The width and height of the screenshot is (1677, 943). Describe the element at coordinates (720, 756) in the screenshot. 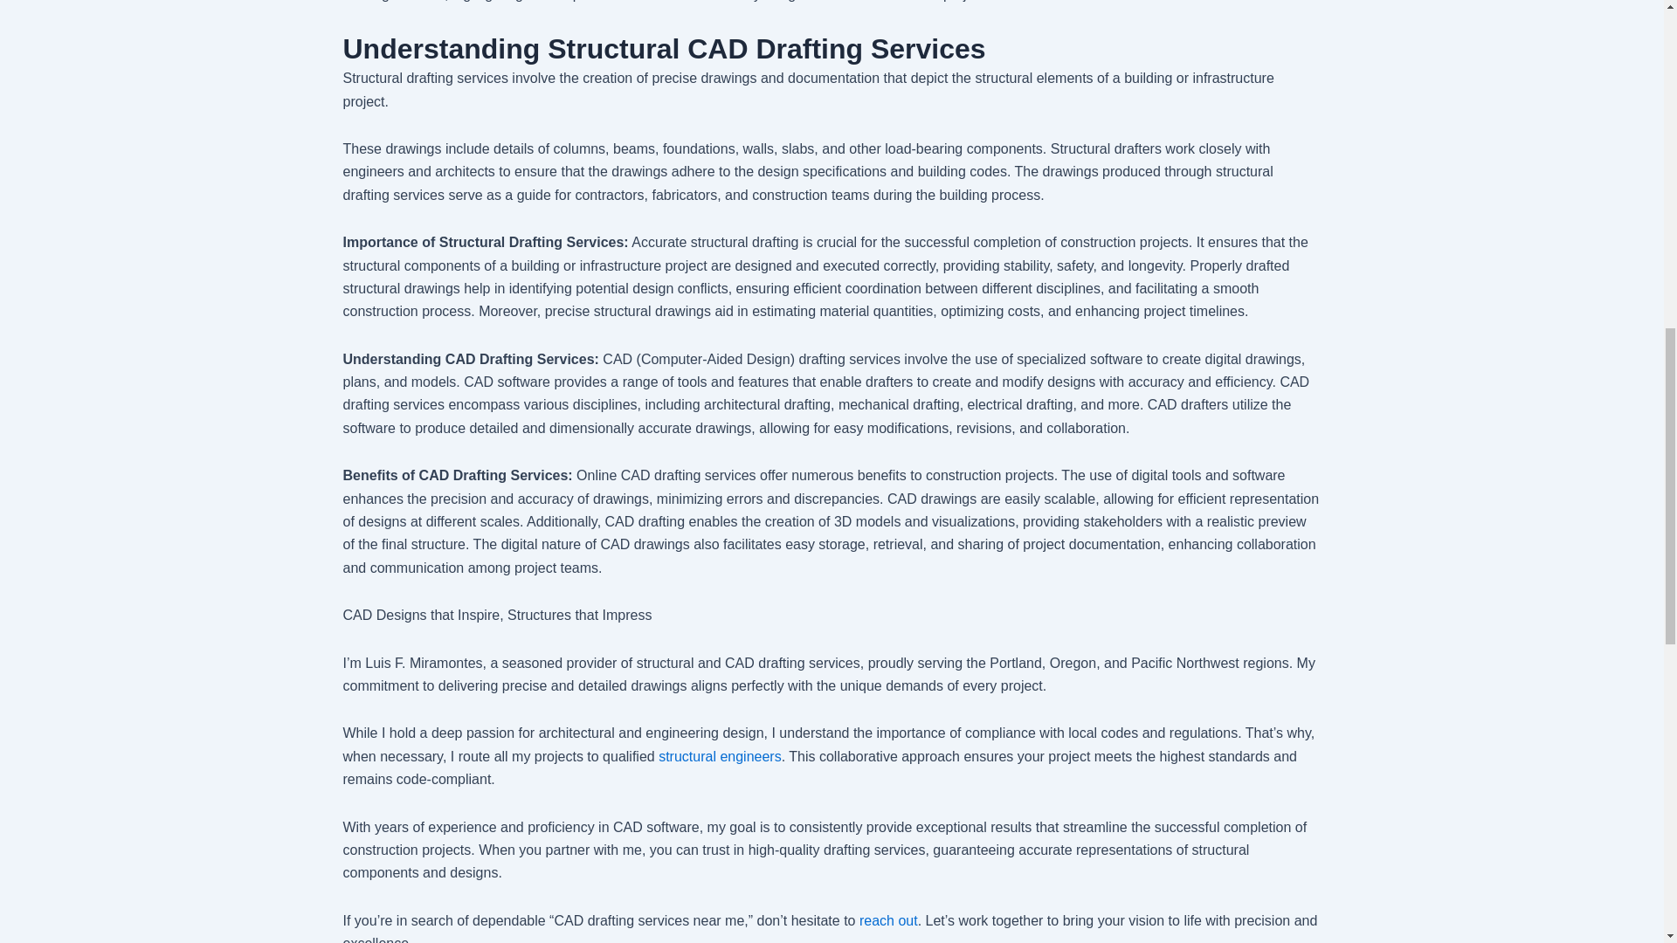

I see `structural engineers` at that location.